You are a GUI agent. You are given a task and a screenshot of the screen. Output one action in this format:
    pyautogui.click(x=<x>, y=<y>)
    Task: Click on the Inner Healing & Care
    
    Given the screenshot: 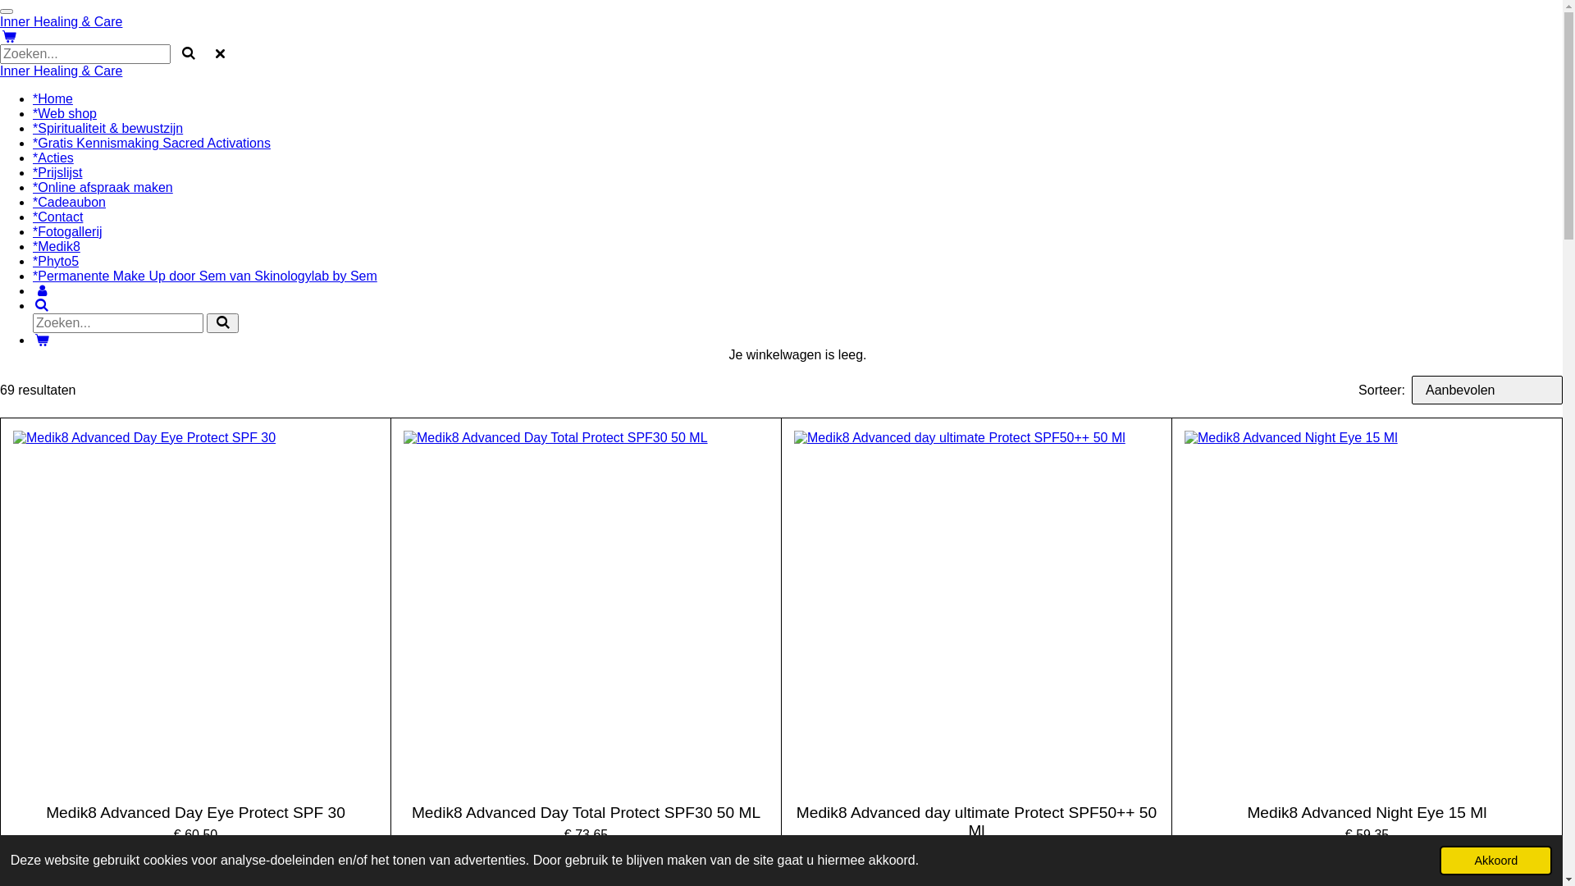 What is the action you would take?
    pyautogui.click(x=61, y=71)
    